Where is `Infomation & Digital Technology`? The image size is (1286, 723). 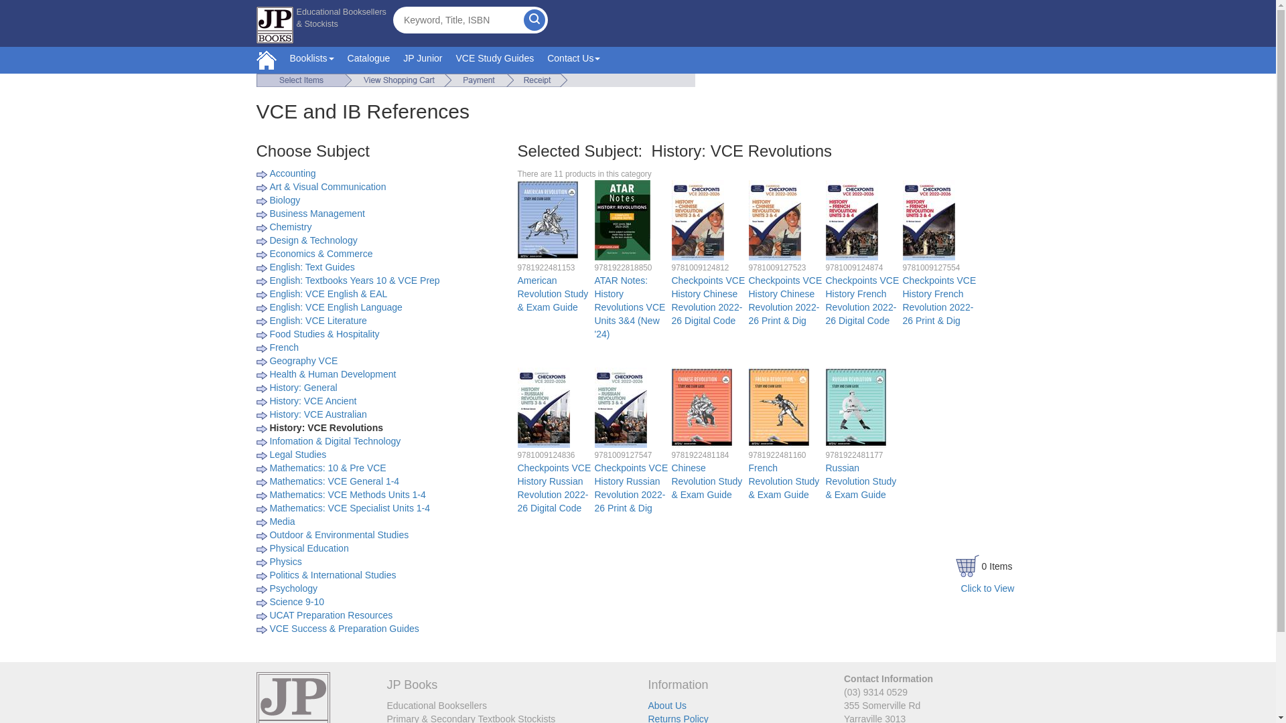 Infomation & Digital Technology is located at coordinates (335, 441).